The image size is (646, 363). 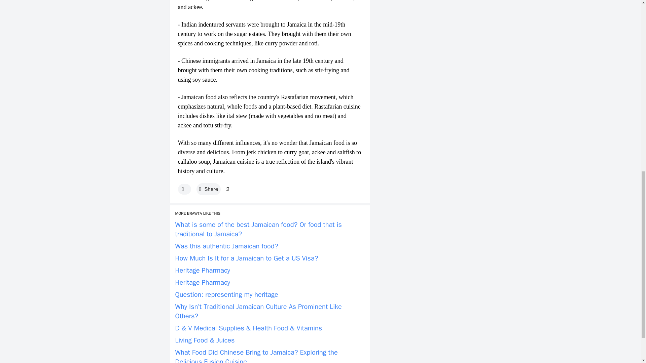 What do you see at coordinates (209, 189) in the screenshot?
I see ` Share` at bounding box center [209, 189].